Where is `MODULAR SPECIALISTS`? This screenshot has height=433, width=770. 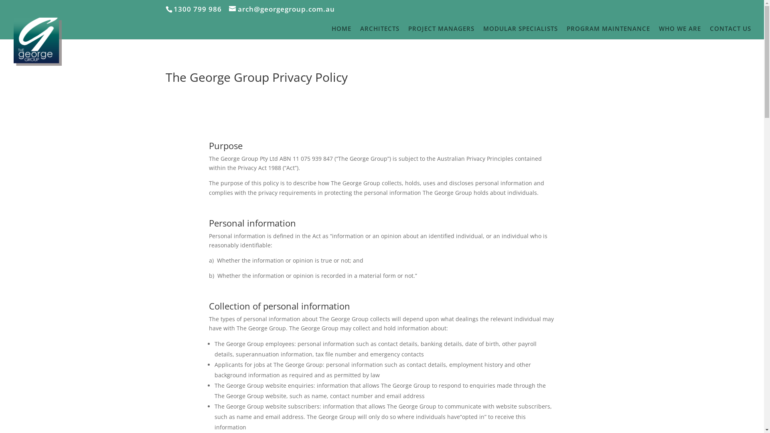 MODULAR SPECIALISTS is located at coordinates (521, 32).